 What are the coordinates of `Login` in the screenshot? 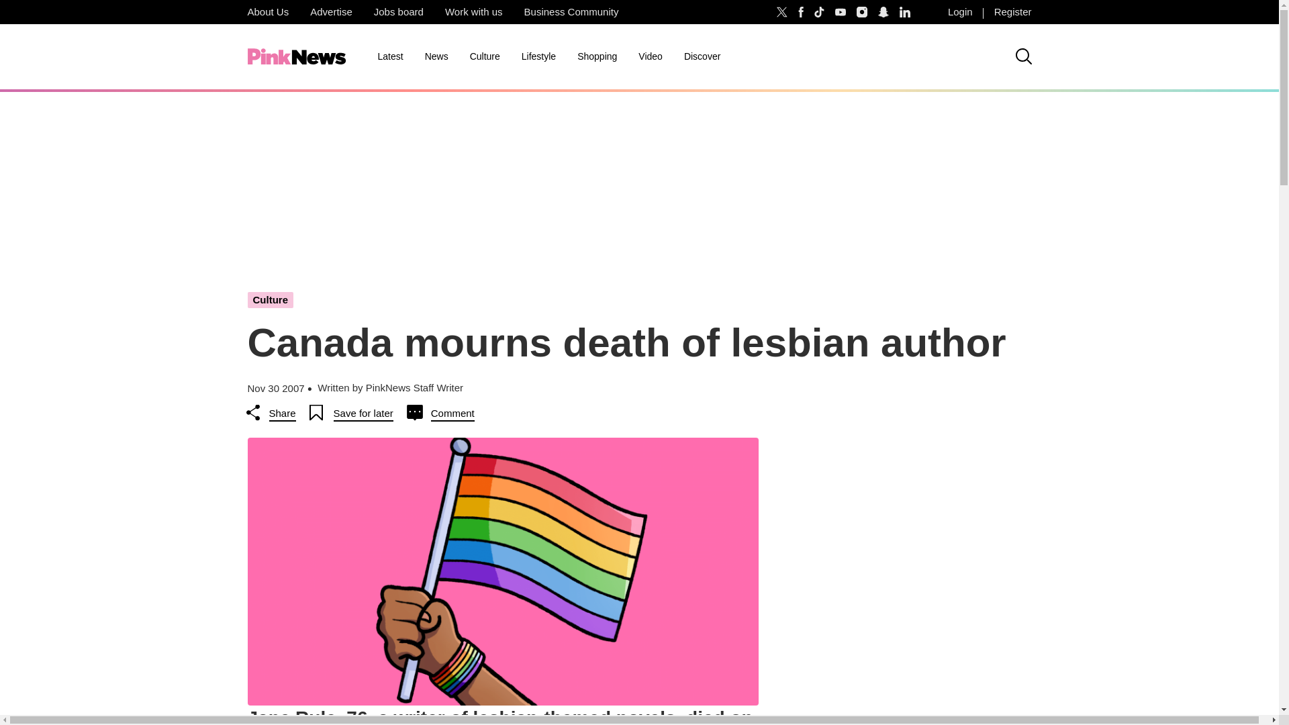 It's located at (960, 12).